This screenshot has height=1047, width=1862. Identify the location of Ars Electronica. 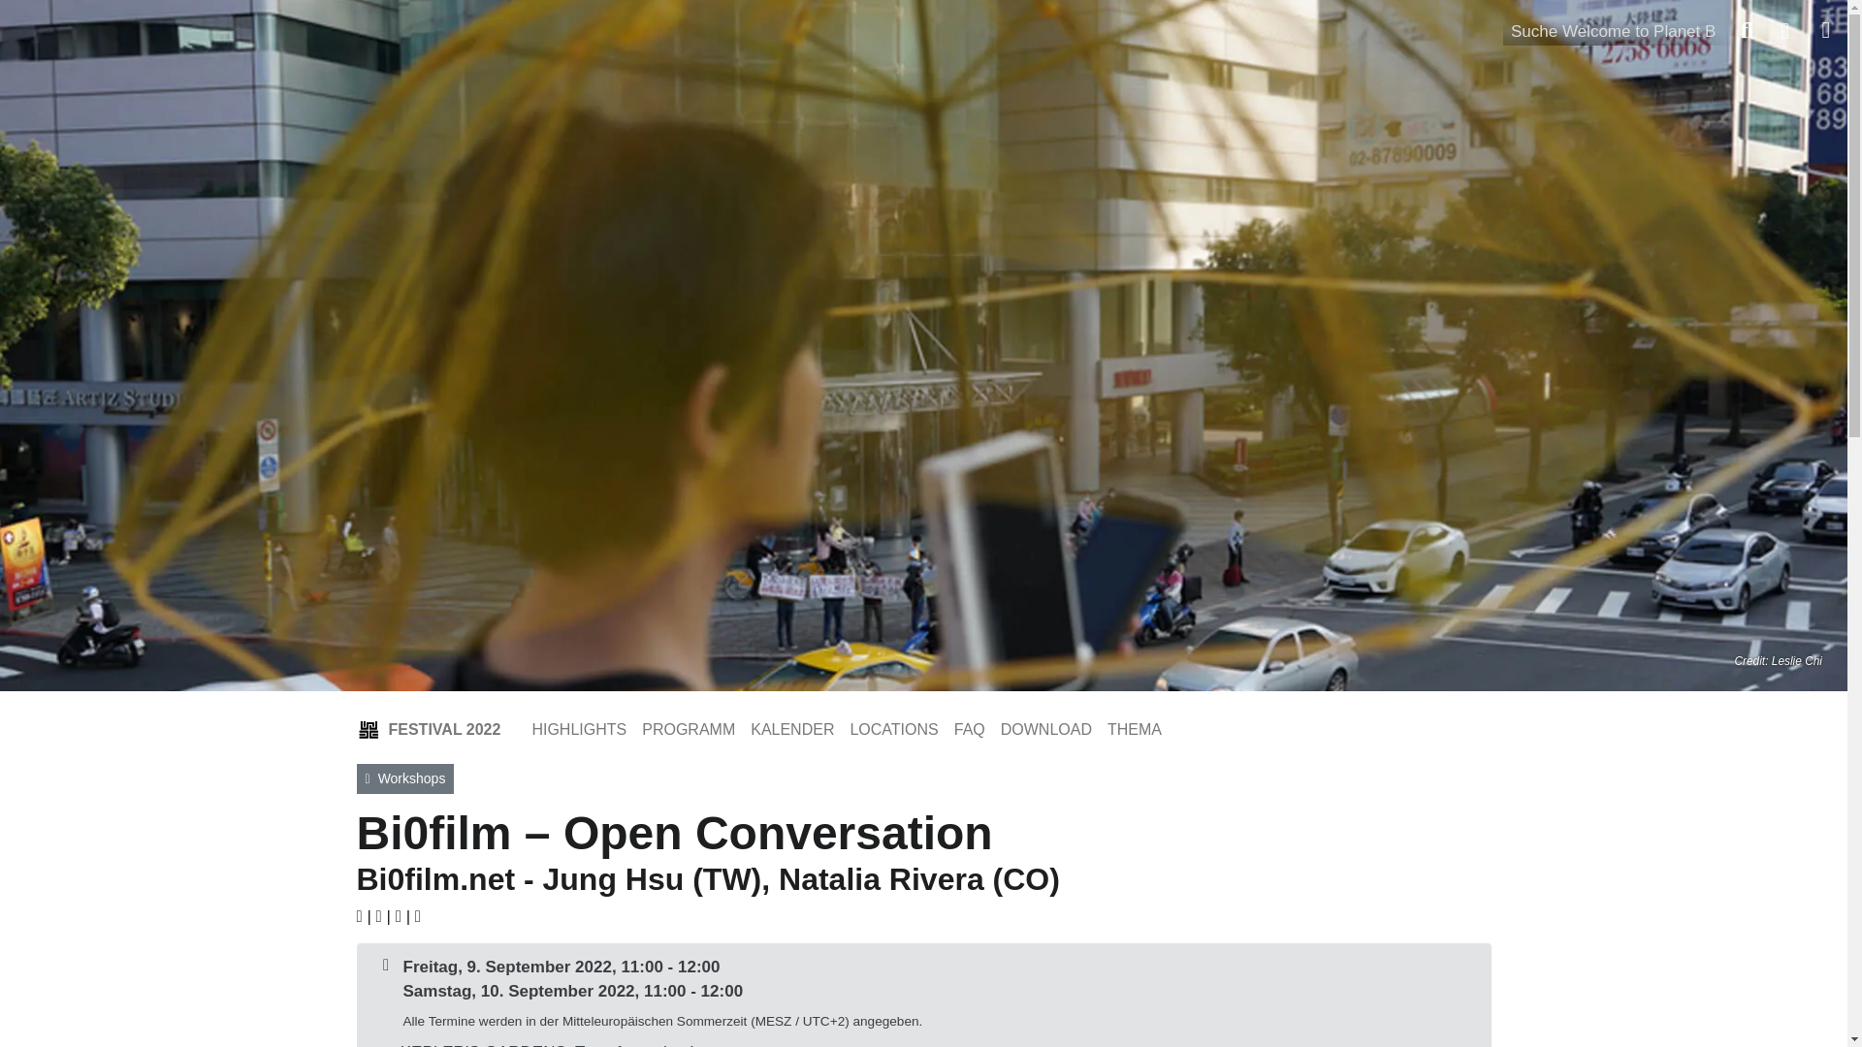
(136, 26).